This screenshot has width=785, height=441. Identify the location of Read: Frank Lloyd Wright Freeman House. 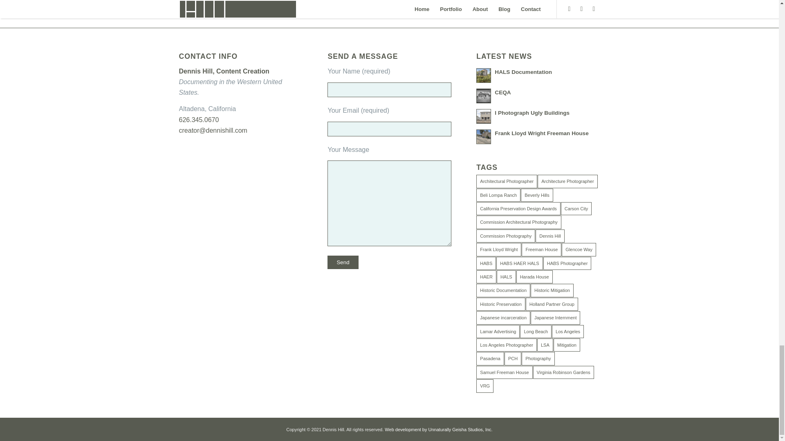
(541, 133).